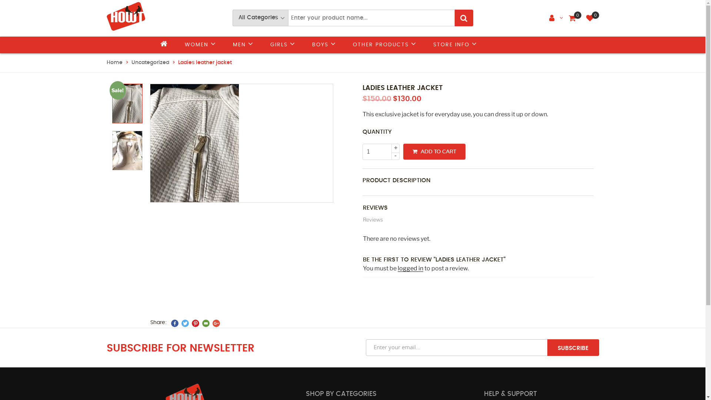 This screenshot has height=400, width=711. What do you see at coordinates (573, 19) in the screenshot?
I see `0` at bounding box center [573, 19].